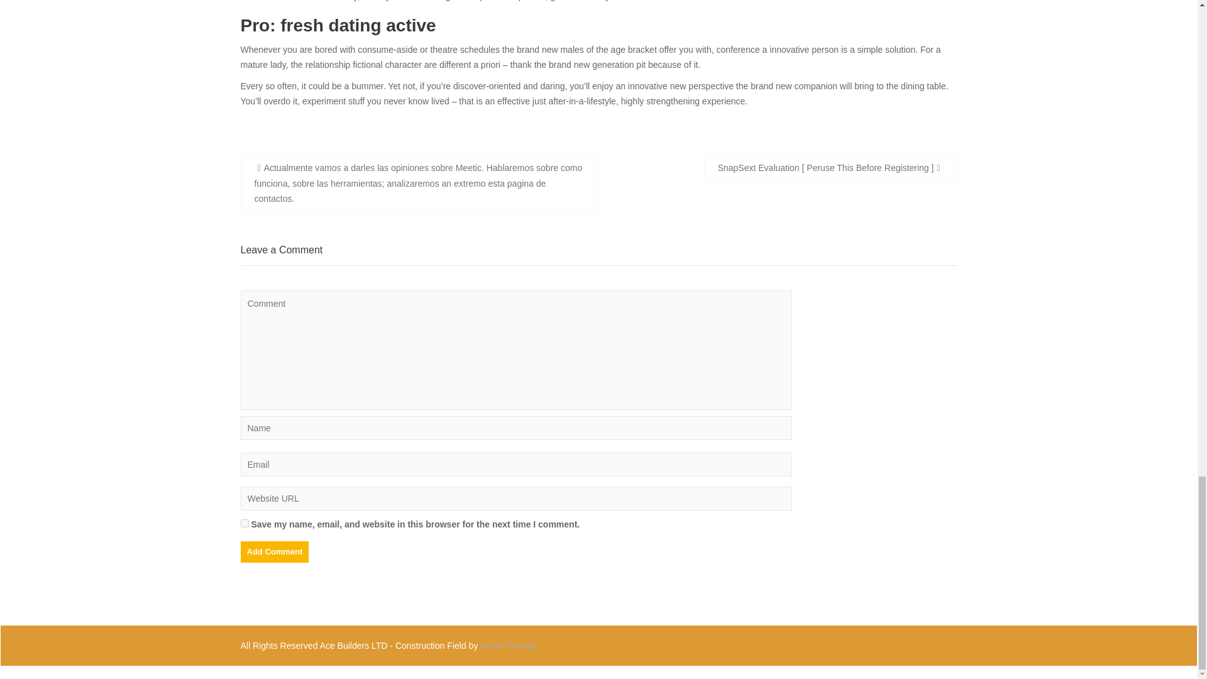 The height and width of the screenshot is (679, 1207). I want to click on yes, so click(244, 523).